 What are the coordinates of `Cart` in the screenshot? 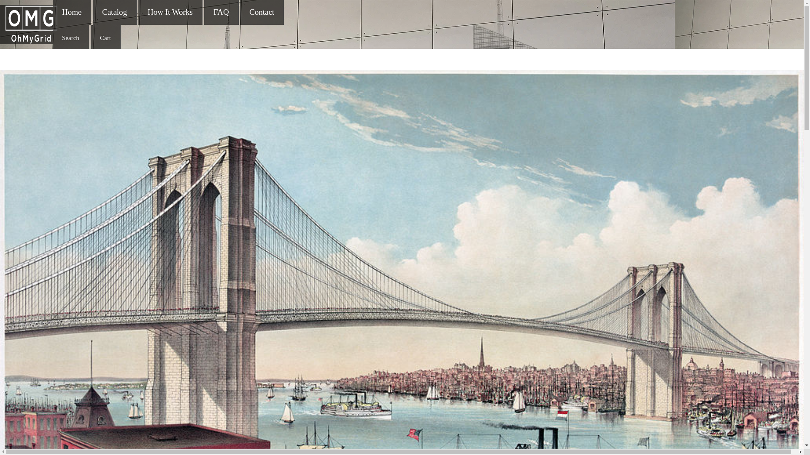 It's located at (105, 39).